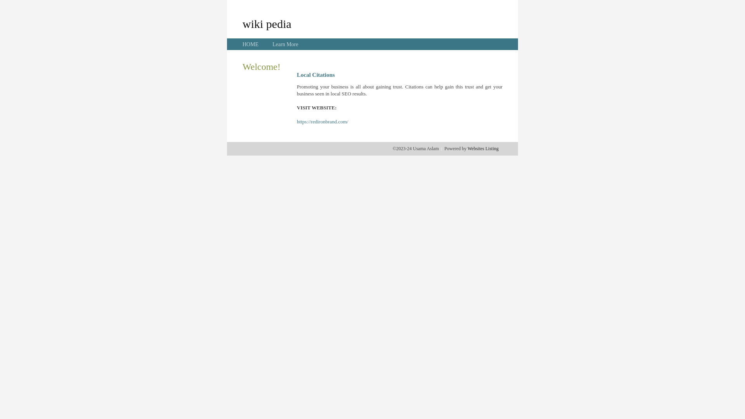 Image resolution: width=745 pixels, height=419 pixels. Describe the element at coordinates (483, 149) in the screenshot. I see `Websites Listing` at that location.